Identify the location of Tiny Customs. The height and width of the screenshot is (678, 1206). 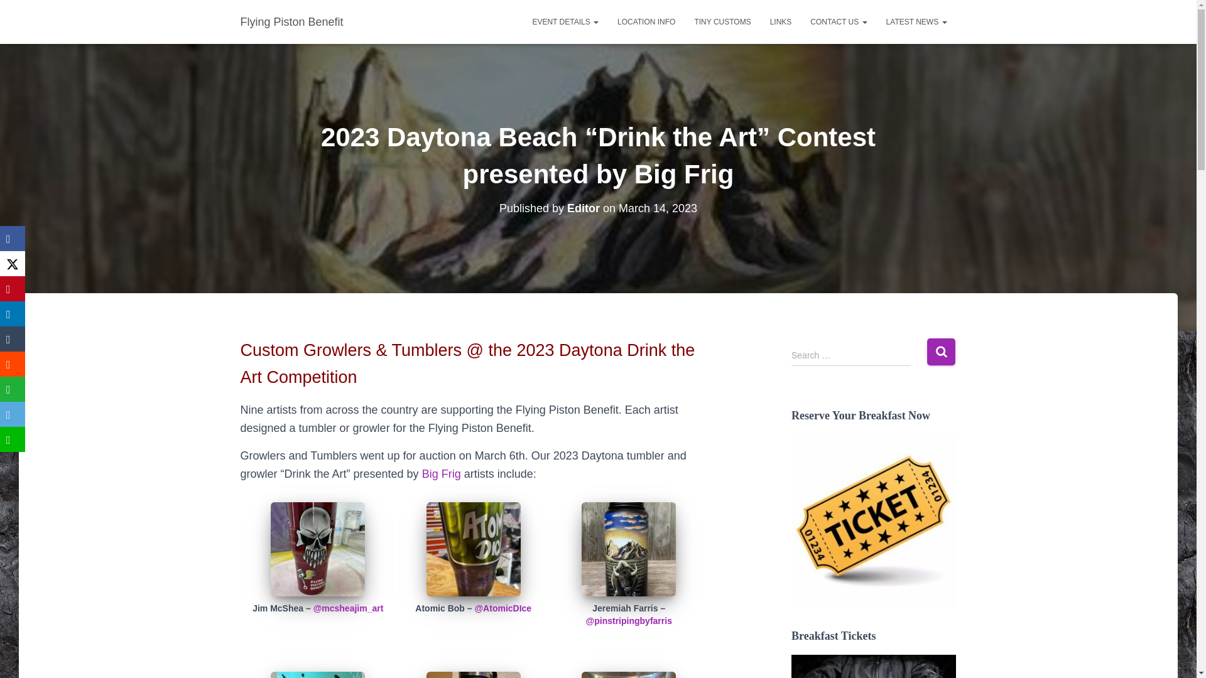
(722, 21).